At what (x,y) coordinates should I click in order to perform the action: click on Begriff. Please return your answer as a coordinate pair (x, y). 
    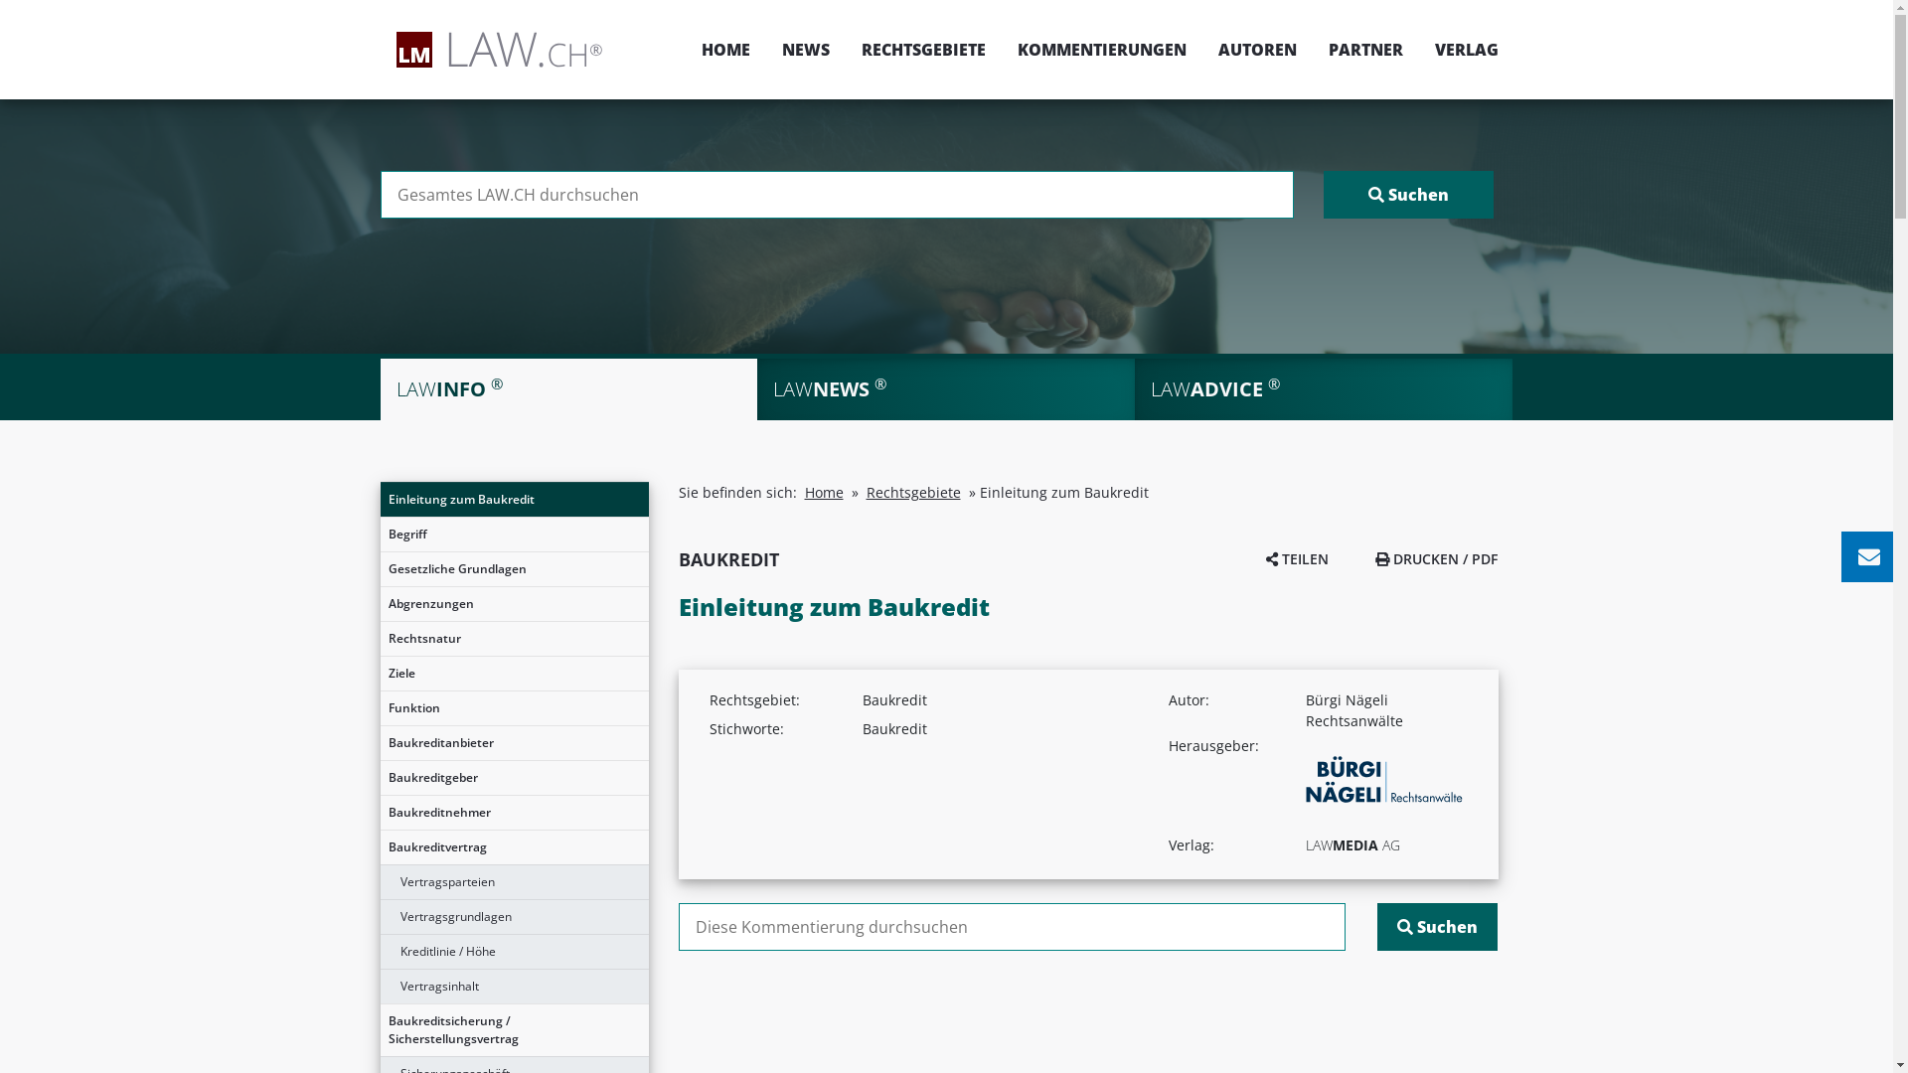
    Looking at the image, I should click on (514, 535).